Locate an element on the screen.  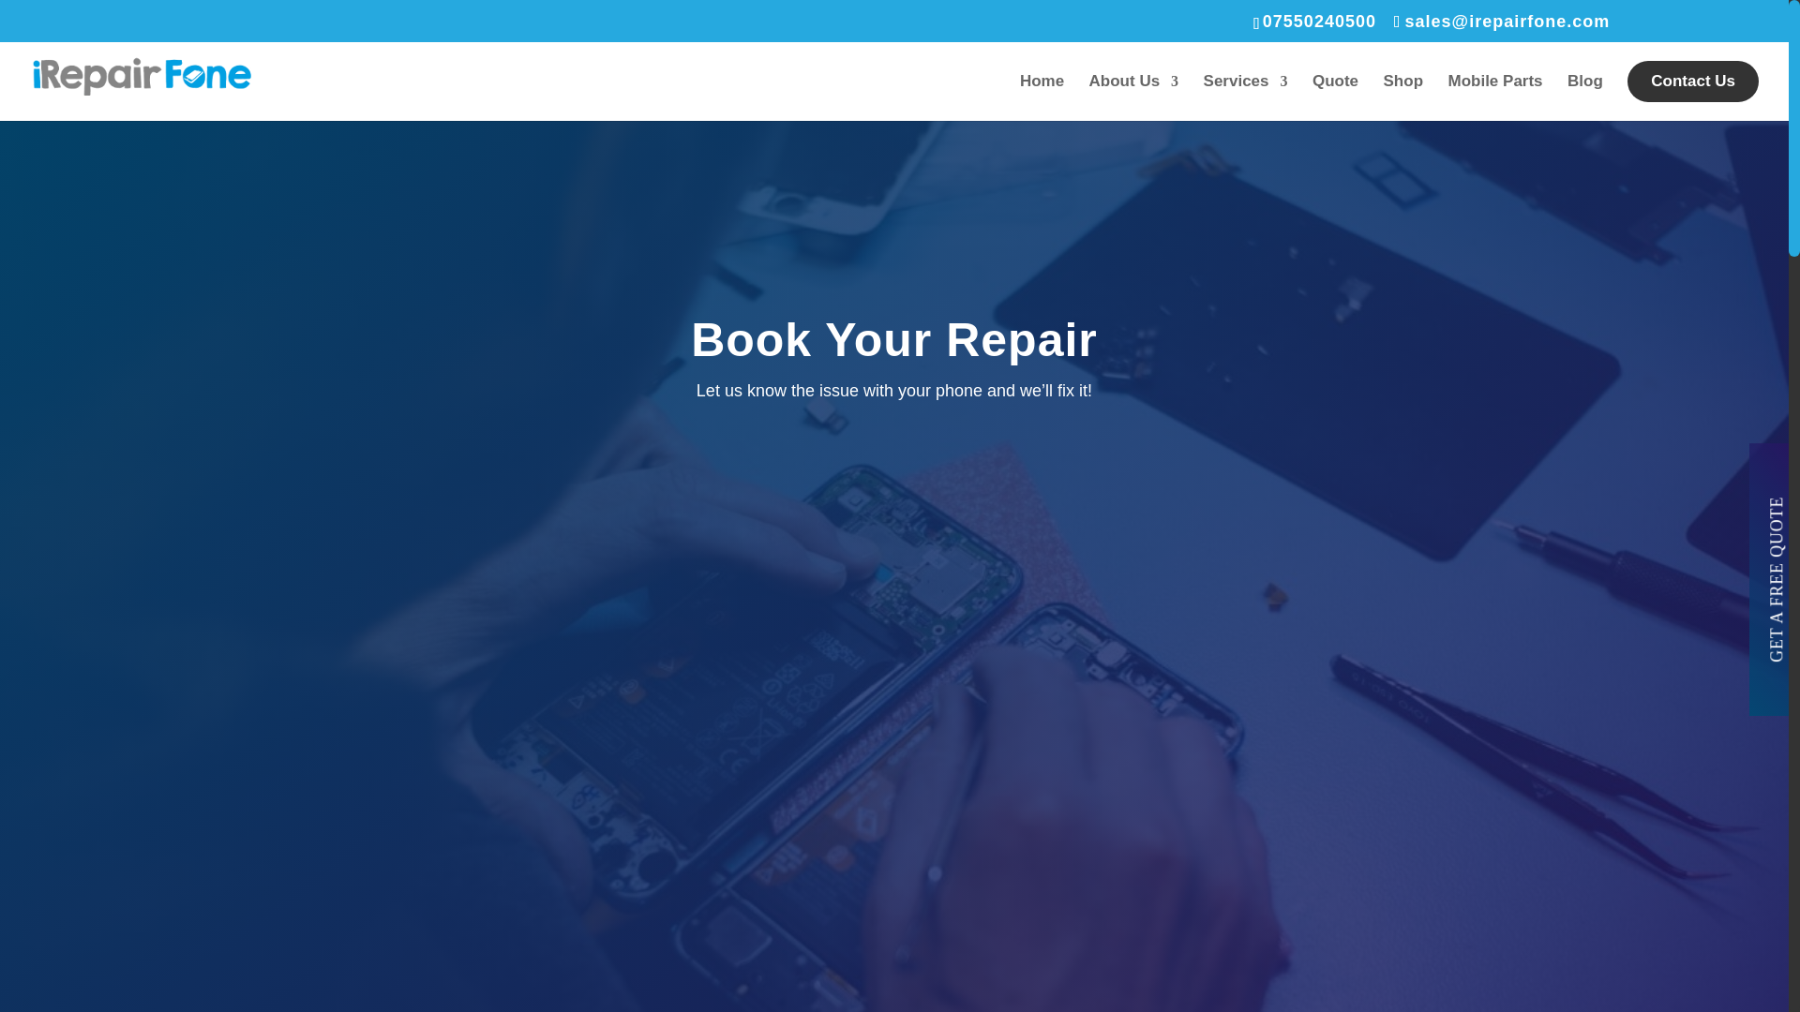
Quote is located at coordinates (1335, 97).